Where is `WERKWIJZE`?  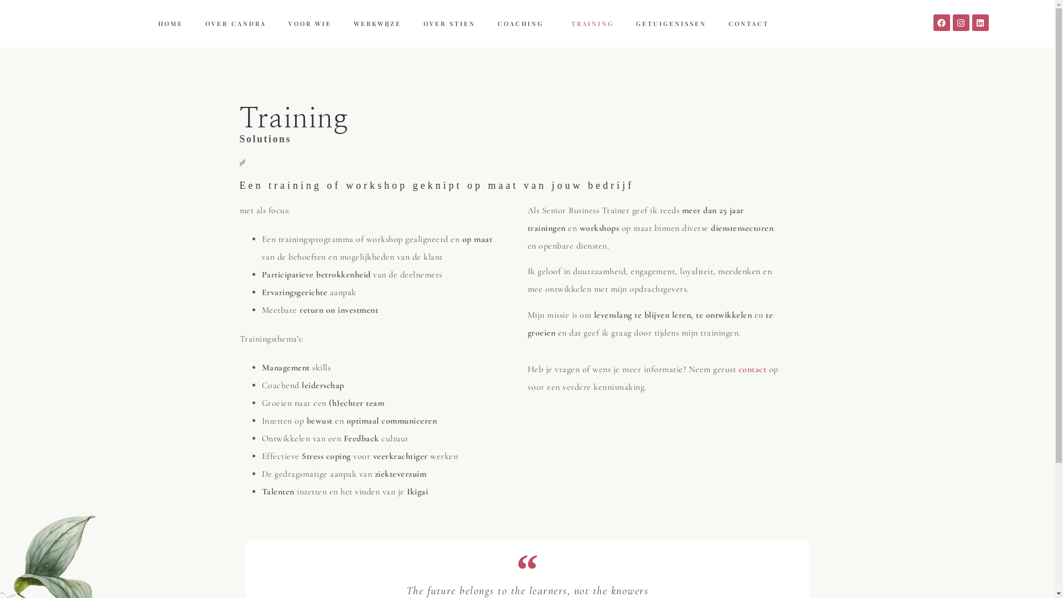 WERKWIJZE is located at coordinates (378, 24).